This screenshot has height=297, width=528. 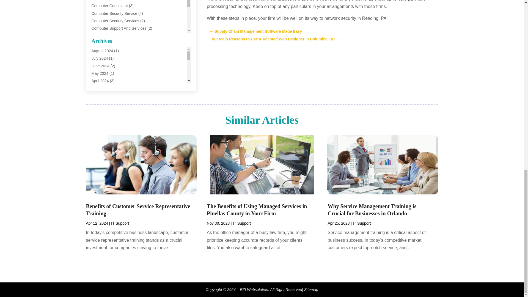 What do you see at coordinates (106, 51) in the screenshot?
I see `Digital Marketing` at bounding box center [106, 51].